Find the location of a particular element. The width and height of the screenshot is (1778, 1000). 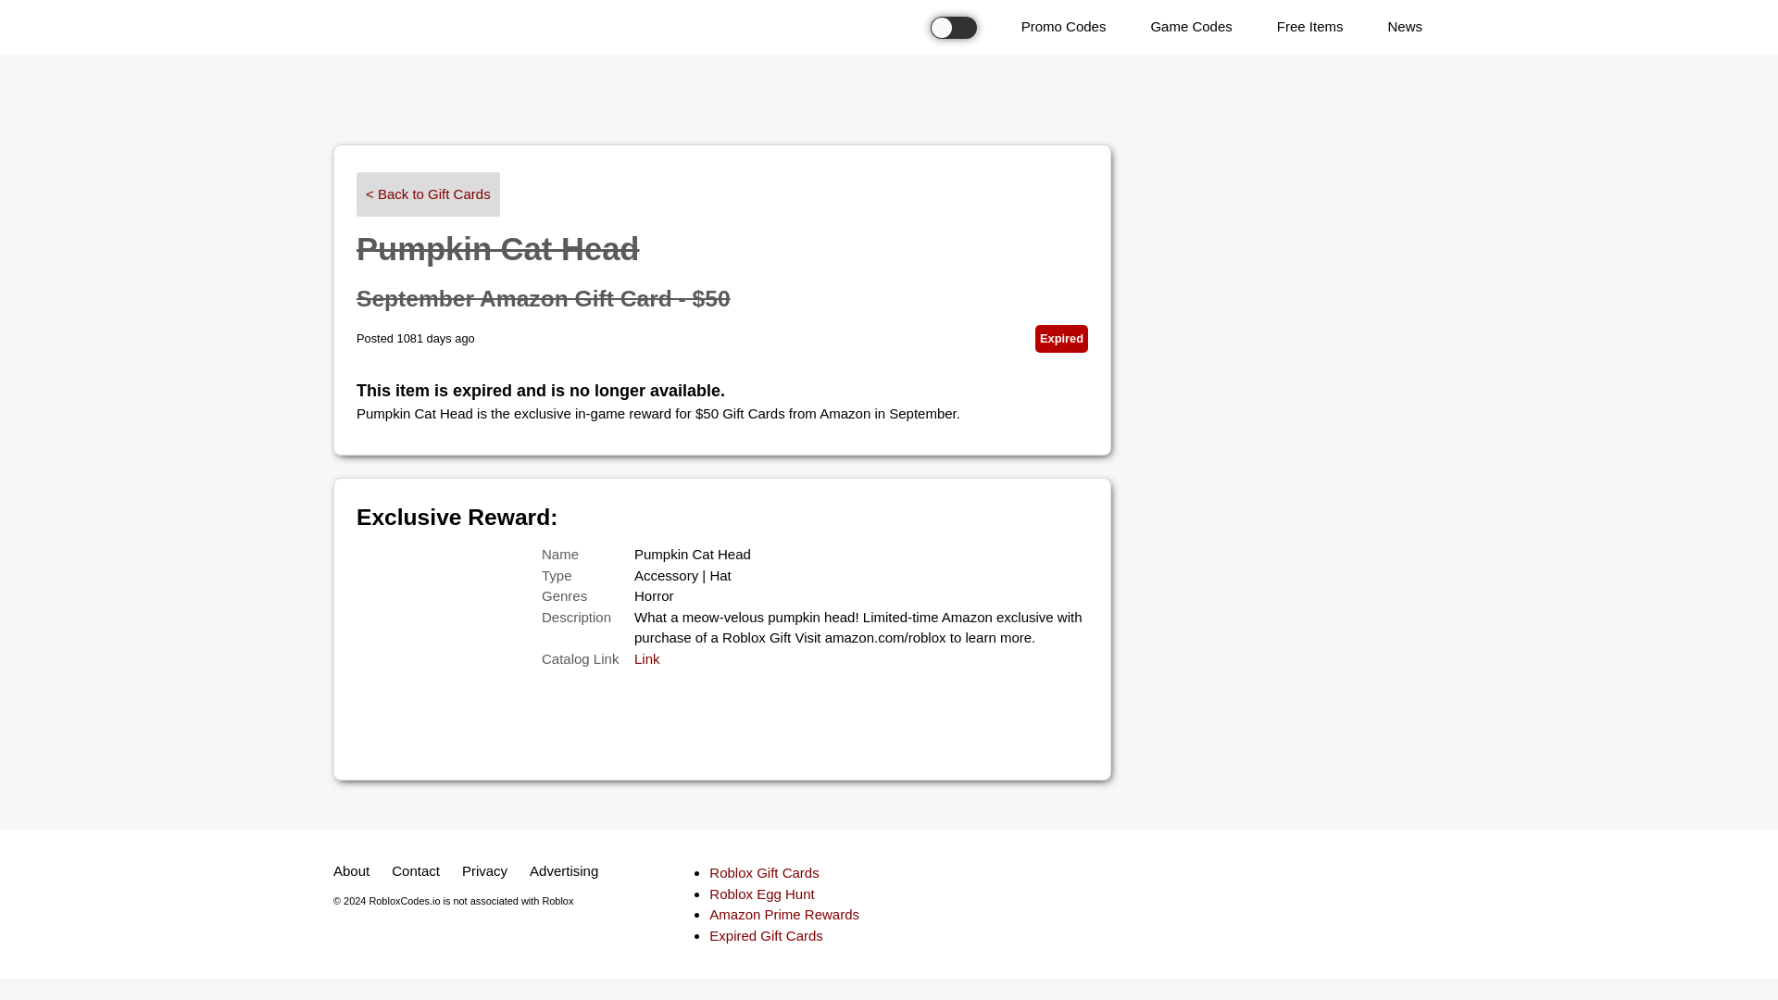

Roblox Egg Hunt is located at coordinates (761, 894).